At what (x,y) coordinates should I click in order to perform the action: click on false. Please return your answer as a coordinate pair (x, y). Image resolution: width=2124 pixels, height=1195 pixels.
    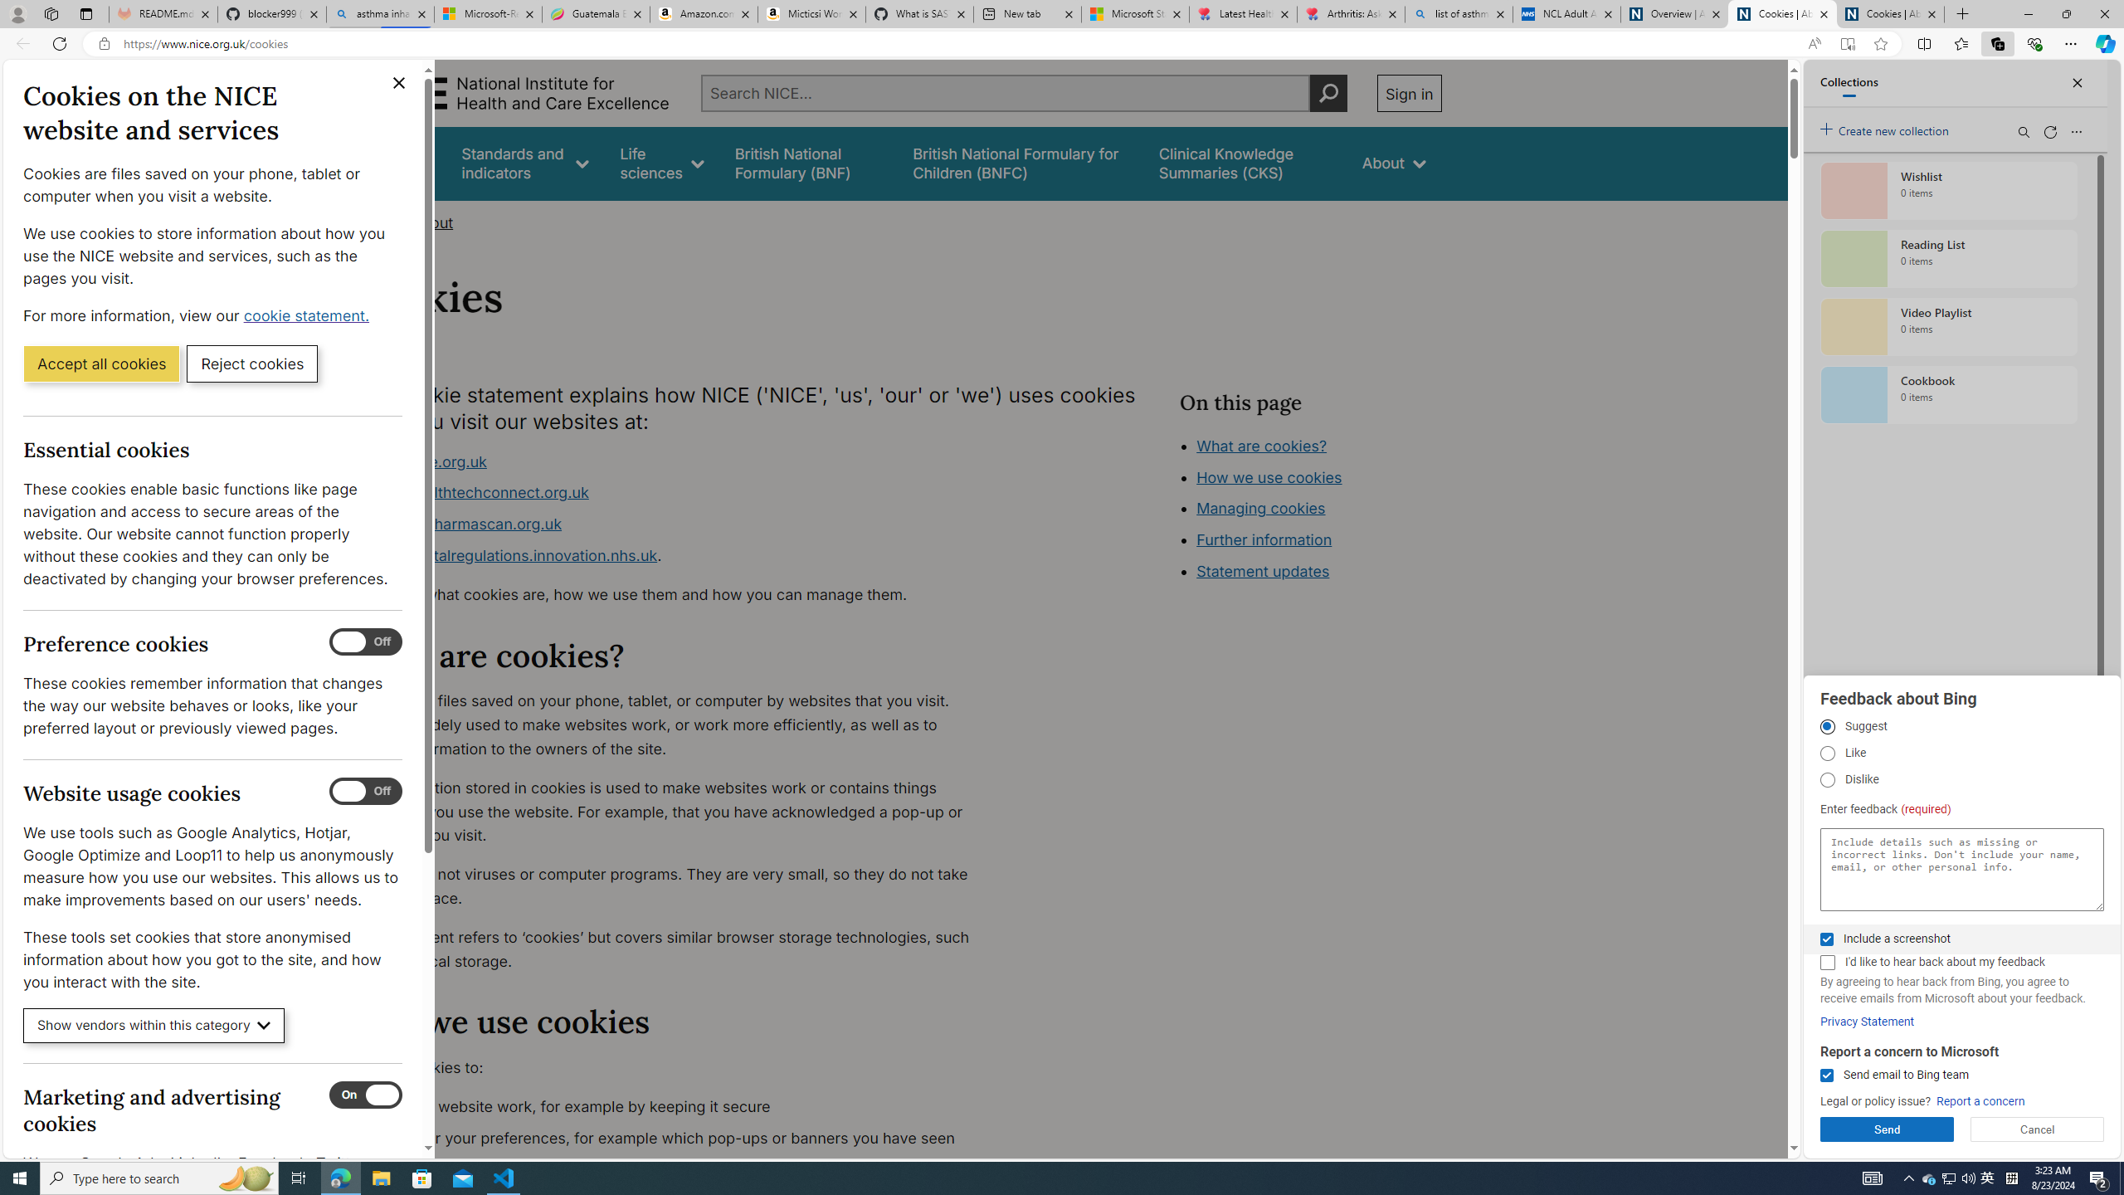
    Looking at the image, I should click on (1245, 163).